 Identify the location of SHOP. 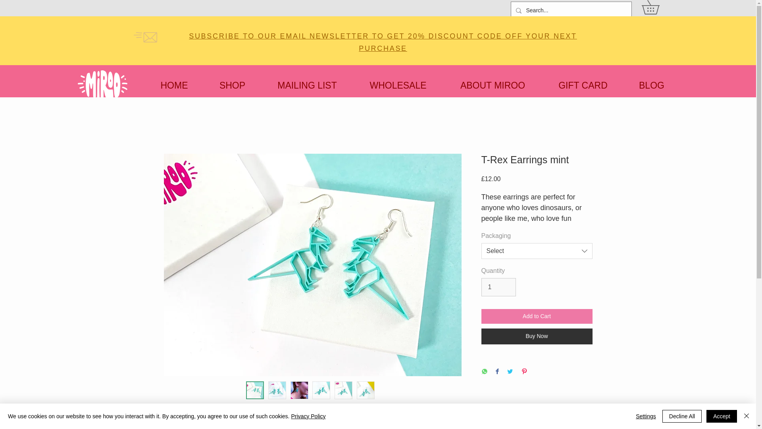
(233, 85).